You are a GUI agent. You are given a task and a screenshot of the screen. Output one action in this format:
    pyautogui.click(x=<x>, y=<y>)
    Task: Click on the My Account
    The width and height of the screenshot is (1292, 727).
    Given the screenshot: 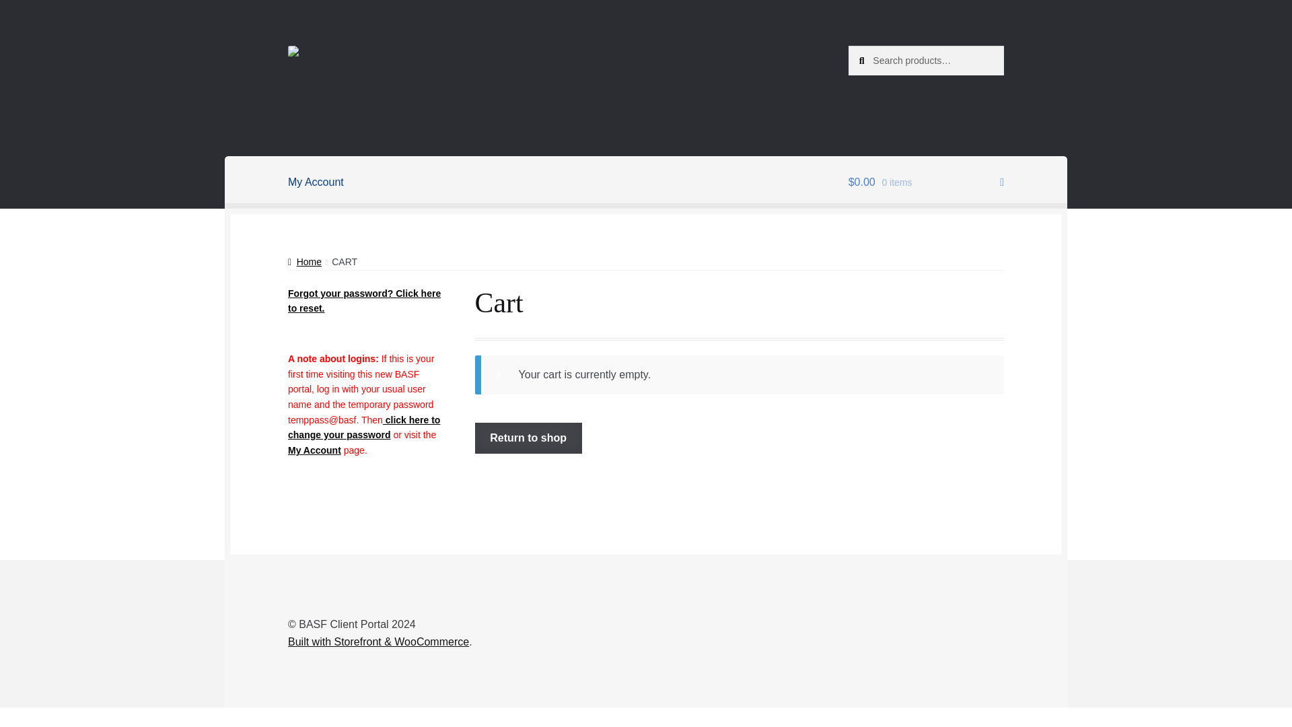 What is the action you would take?
    pyautogui.click(x=314, y=450)
    